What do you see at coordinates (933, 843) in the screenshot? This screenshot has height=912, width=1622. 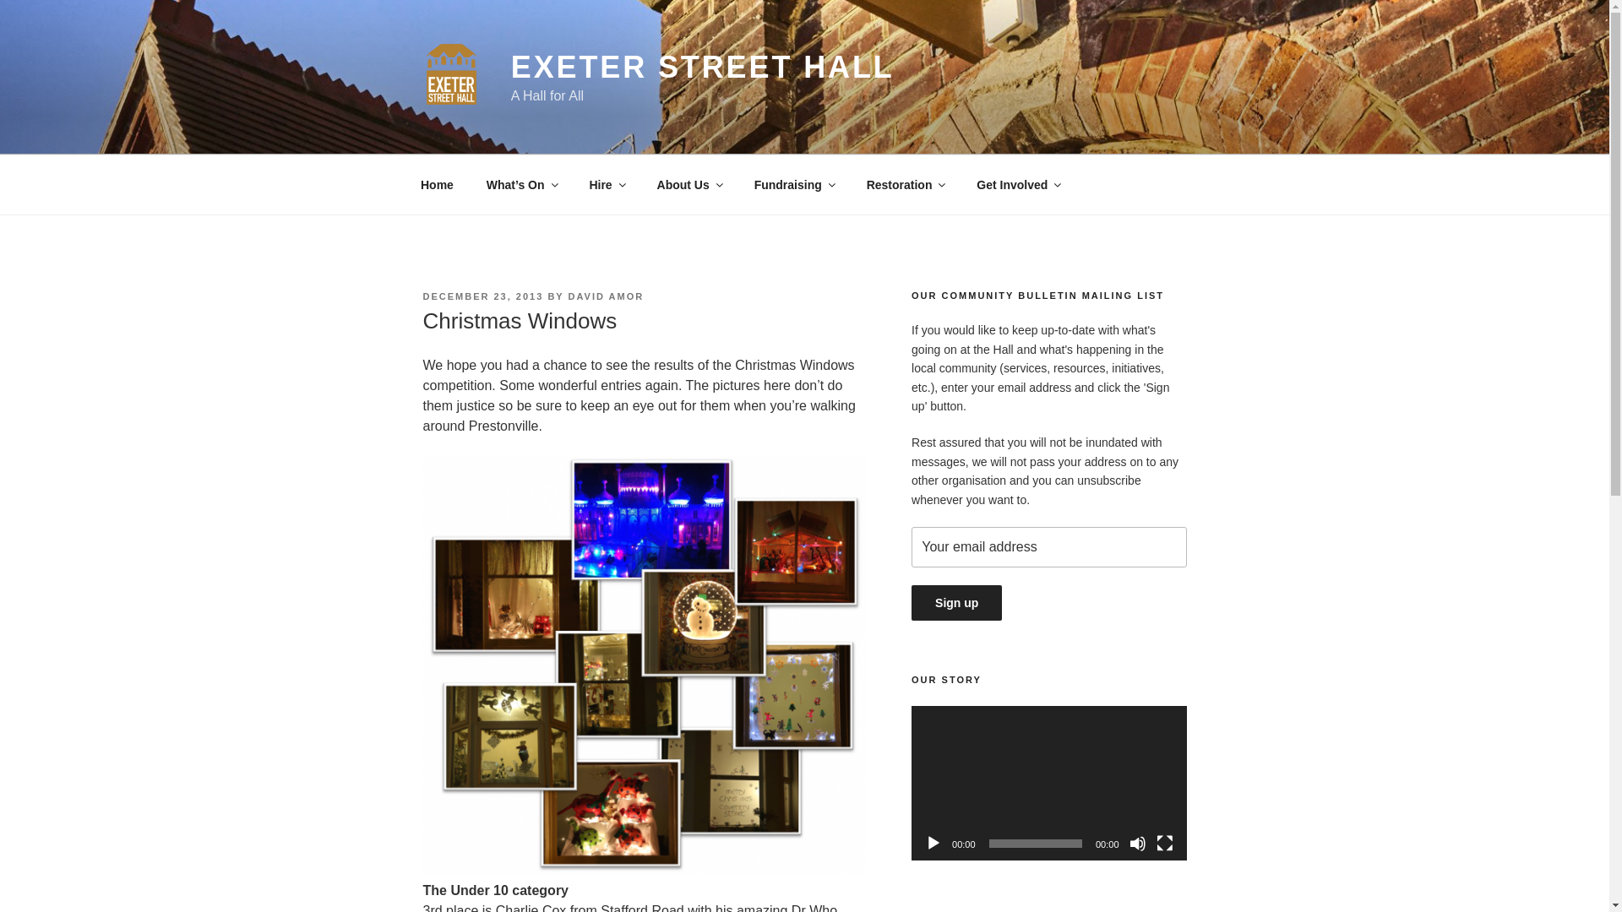 I see `Play` at bounding box center [933, 843].